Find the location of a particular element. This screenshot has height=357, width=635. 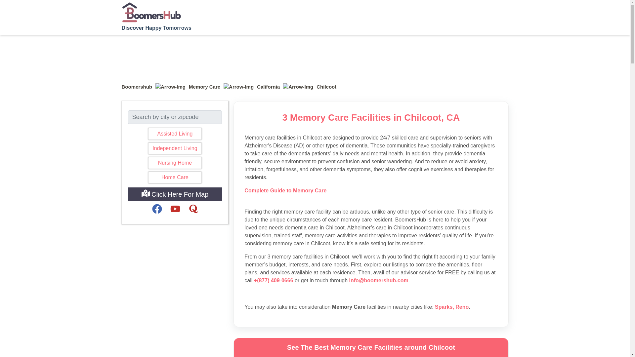

Independent Living in Chilcoot, CA is located at coordinates (175, 148).